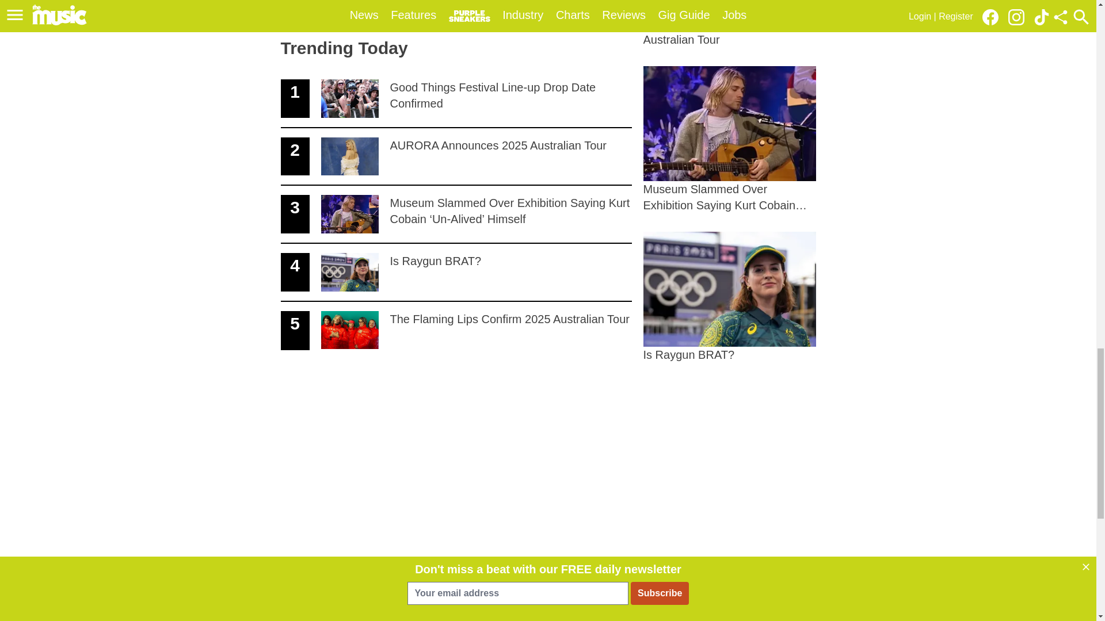 This screenshot has width=1105, height=621. Describe the element at coordinates (730, 297) in the screenshot. I see `AURORA Announces 2025 Australian Tour` at that location.